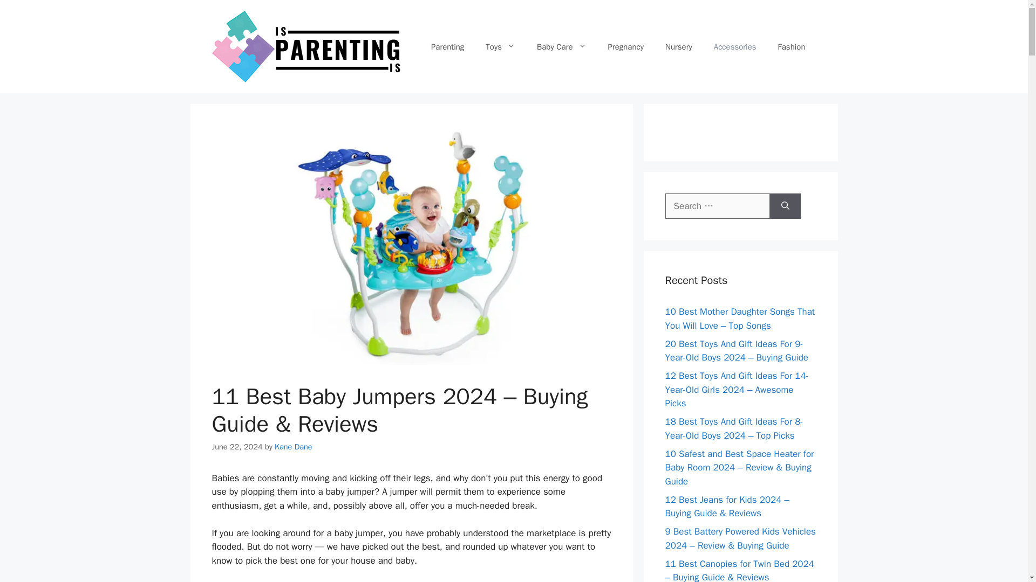  Describe the element at coordinates (792, 46) in the screenshot. I see `Fashion` at that location.